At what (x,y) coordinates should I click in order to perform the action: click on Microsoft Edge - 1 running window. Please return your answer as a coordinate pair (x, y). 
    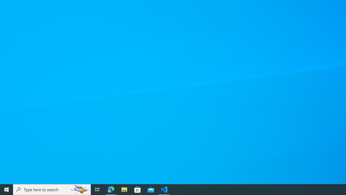
    Looking at the image, I should click on (111, 190).